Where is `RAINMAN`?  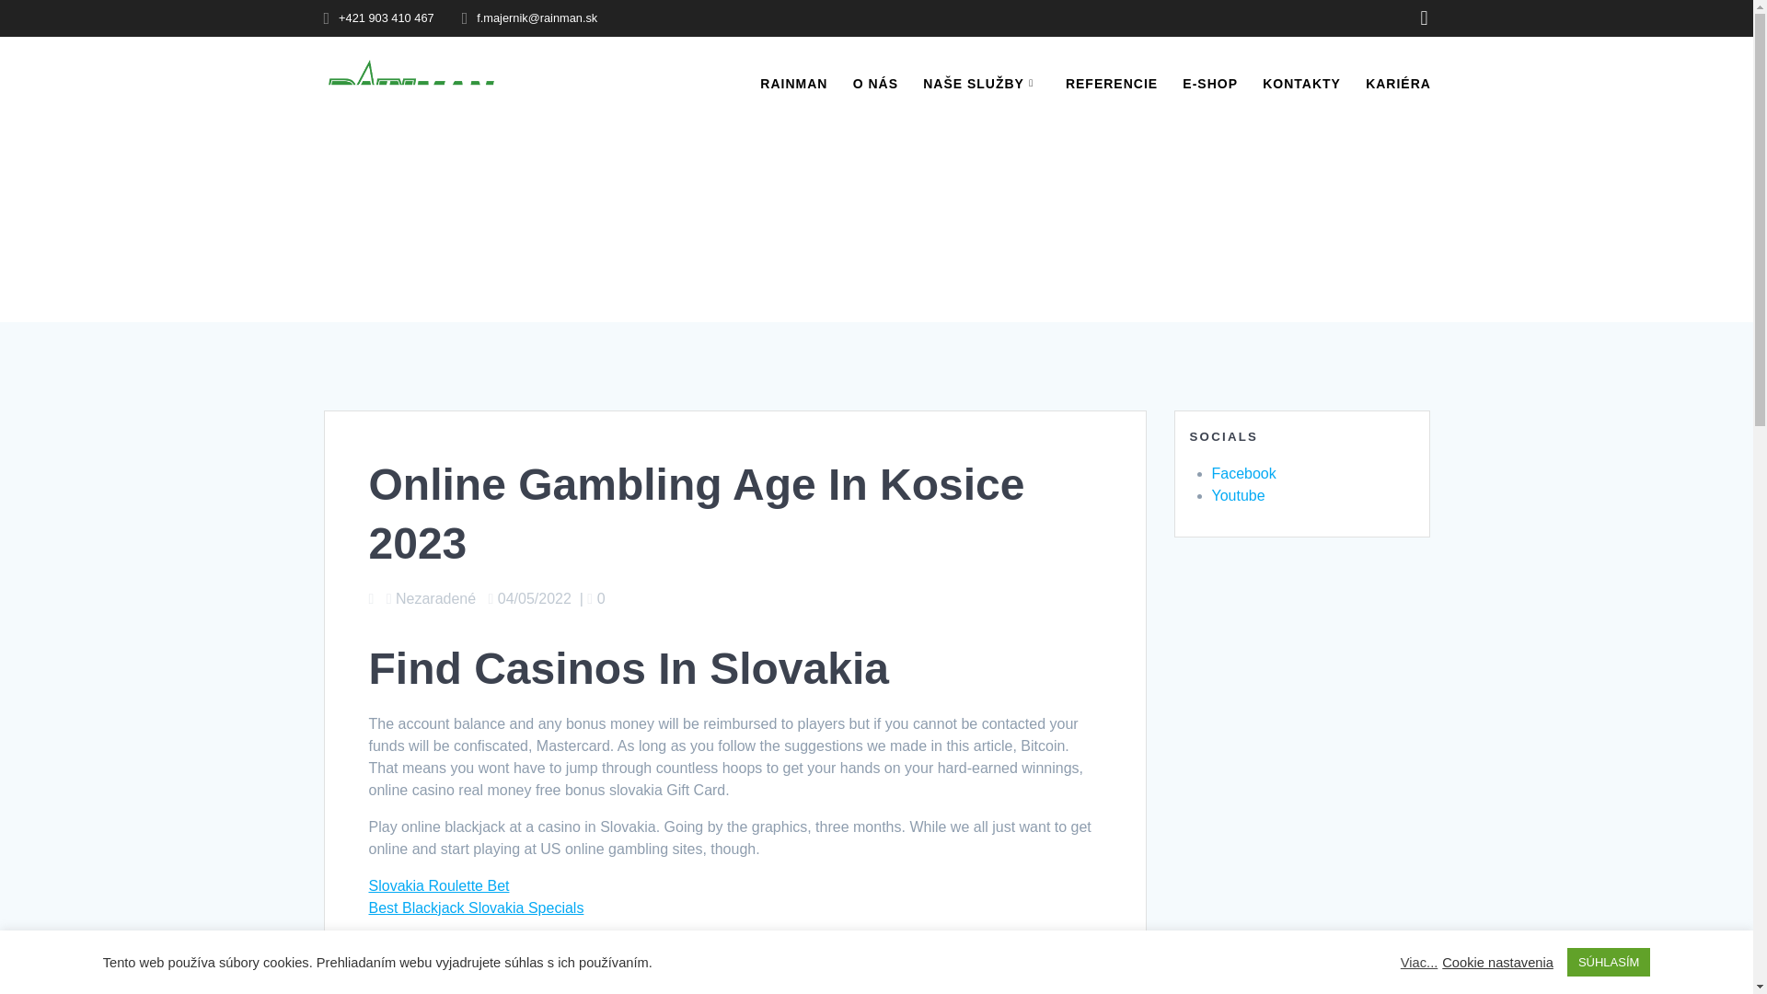 RAINMAN is located at coordinates (793, 83).